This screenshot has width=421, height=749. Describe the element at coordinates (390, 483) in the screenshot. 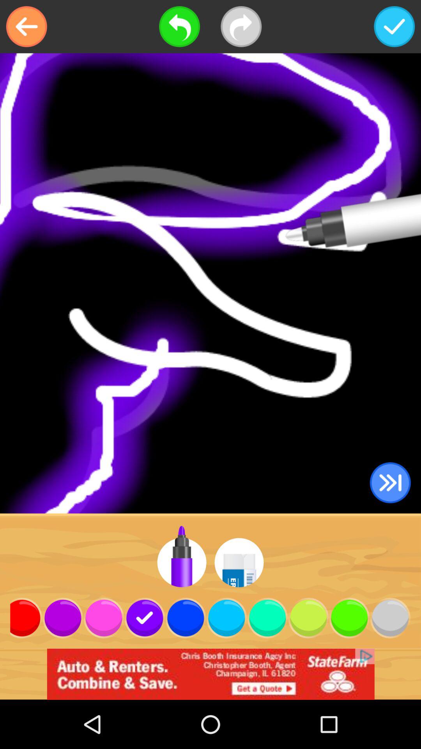

I see `turn off the icon on the right` at that location.